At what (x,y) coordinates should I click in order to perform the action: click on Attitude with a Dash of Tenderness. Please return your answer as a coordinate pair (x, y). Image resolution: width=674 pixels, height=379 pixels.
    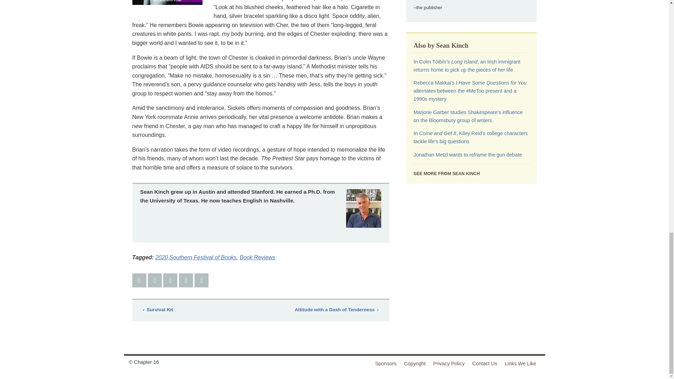
    Looking at the image, I should click on (336, 310).